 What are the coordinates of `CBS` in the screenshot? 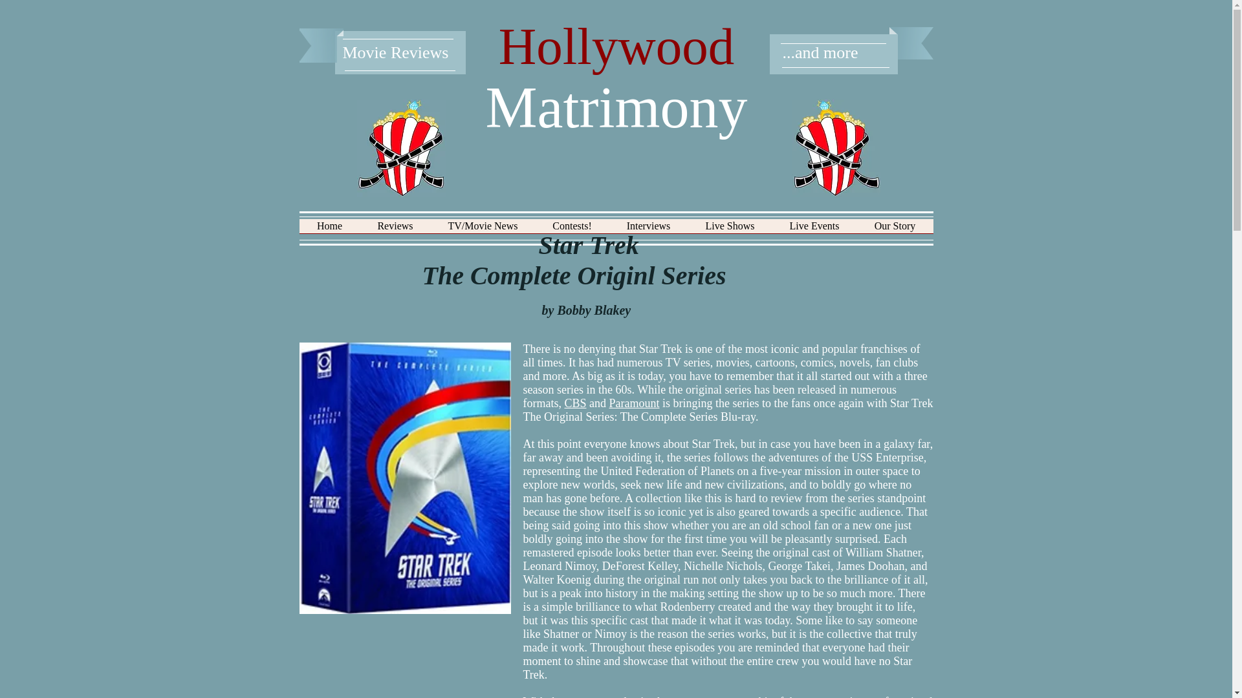 It's located at (574, 403).